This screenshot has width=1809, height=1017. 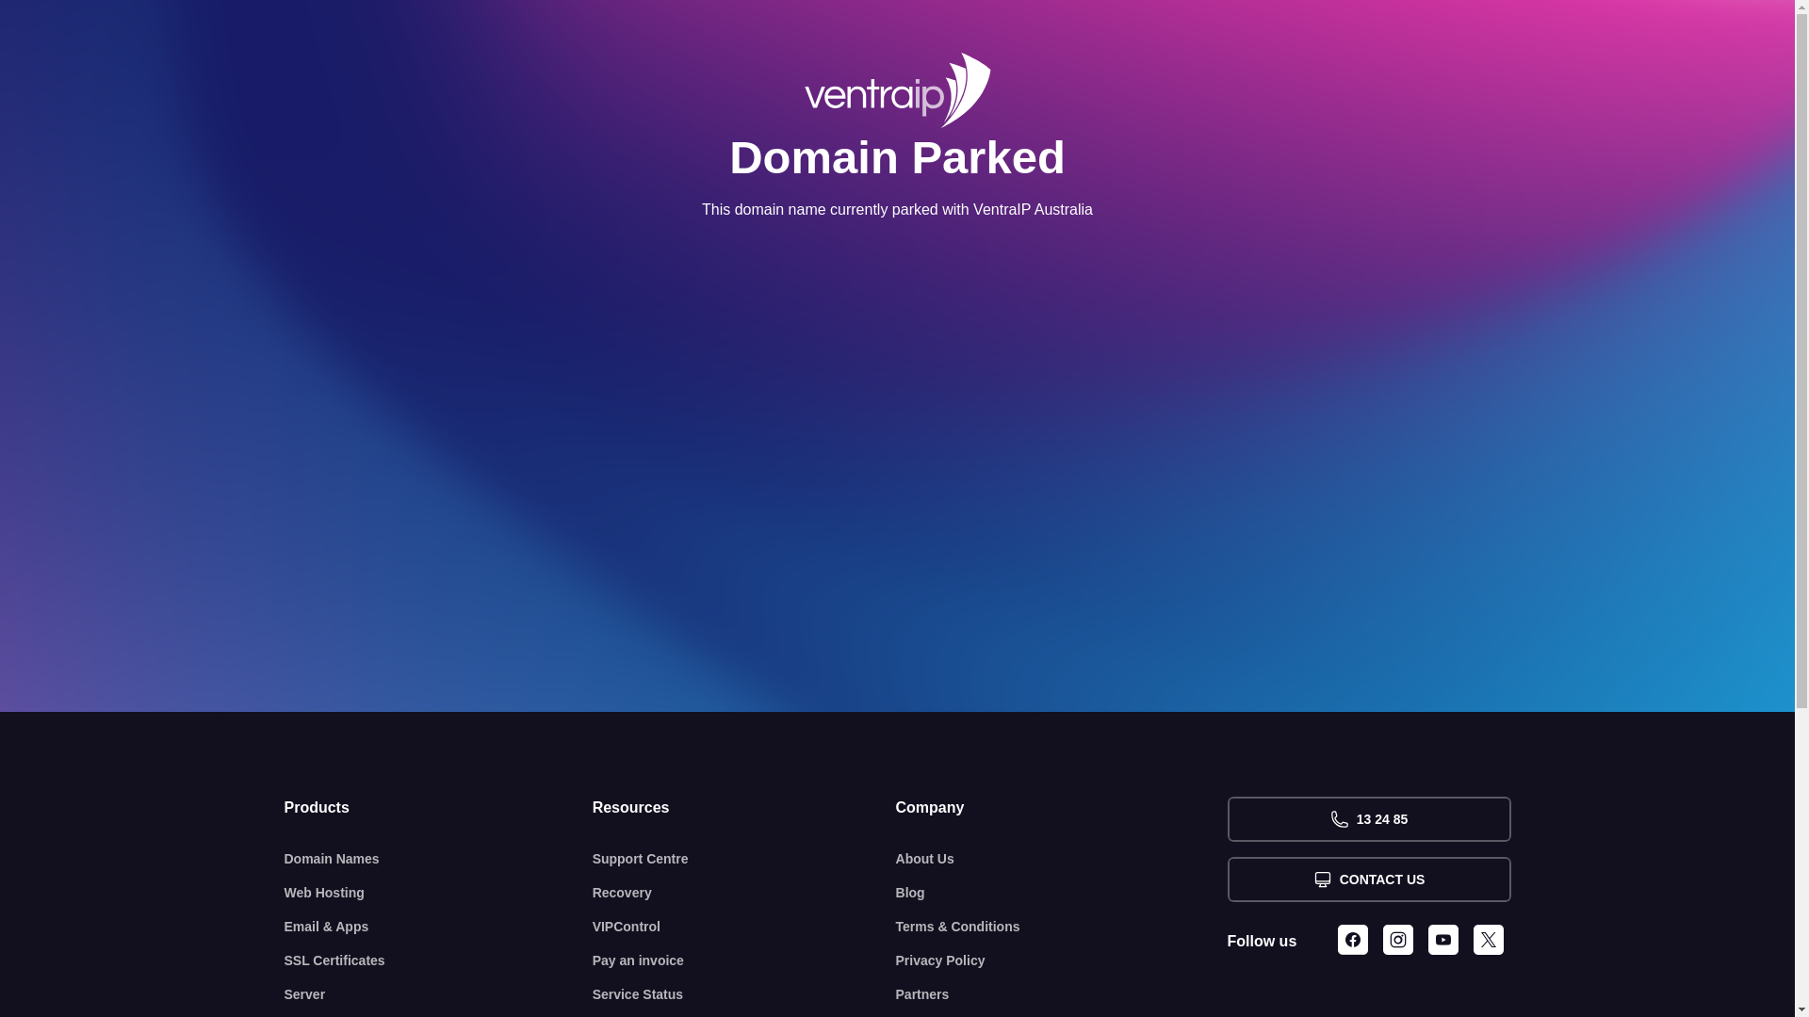 What do you see at coordinates (1062, 927) in the screenshot?
I see `Terms & Conditions` at bounding box center [1062, 927].